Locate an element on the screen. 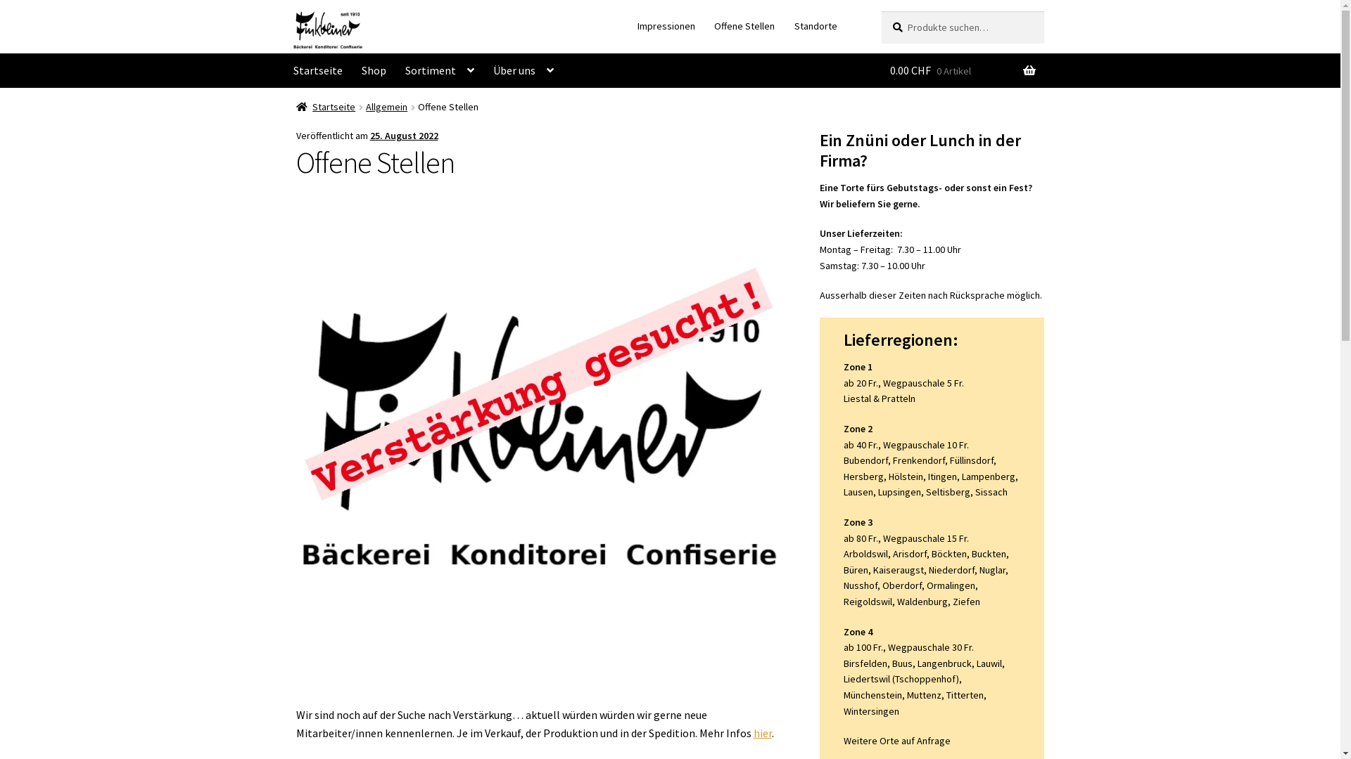  Suche is located at coordinates (881, 11).